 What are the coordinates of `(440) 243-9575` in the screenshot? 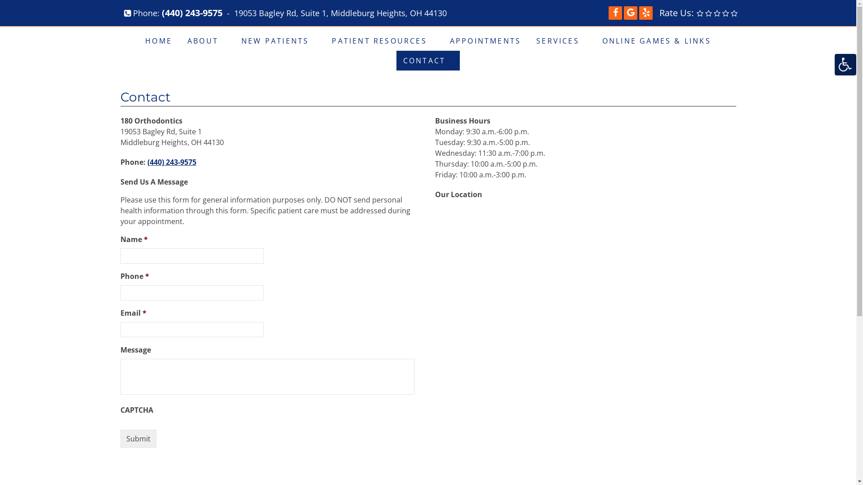 It's located at (172, 162).